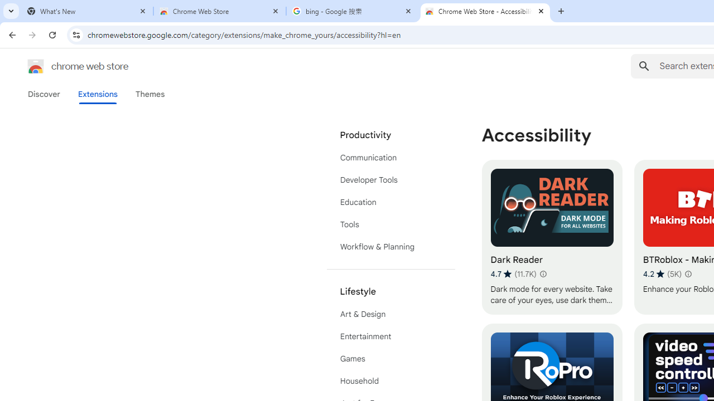 The height and width of the screenshot is (401, 714). What do you see at coordinates (390, 359) in the screenshot?
I see `Games` at bounding box center [390, 359].